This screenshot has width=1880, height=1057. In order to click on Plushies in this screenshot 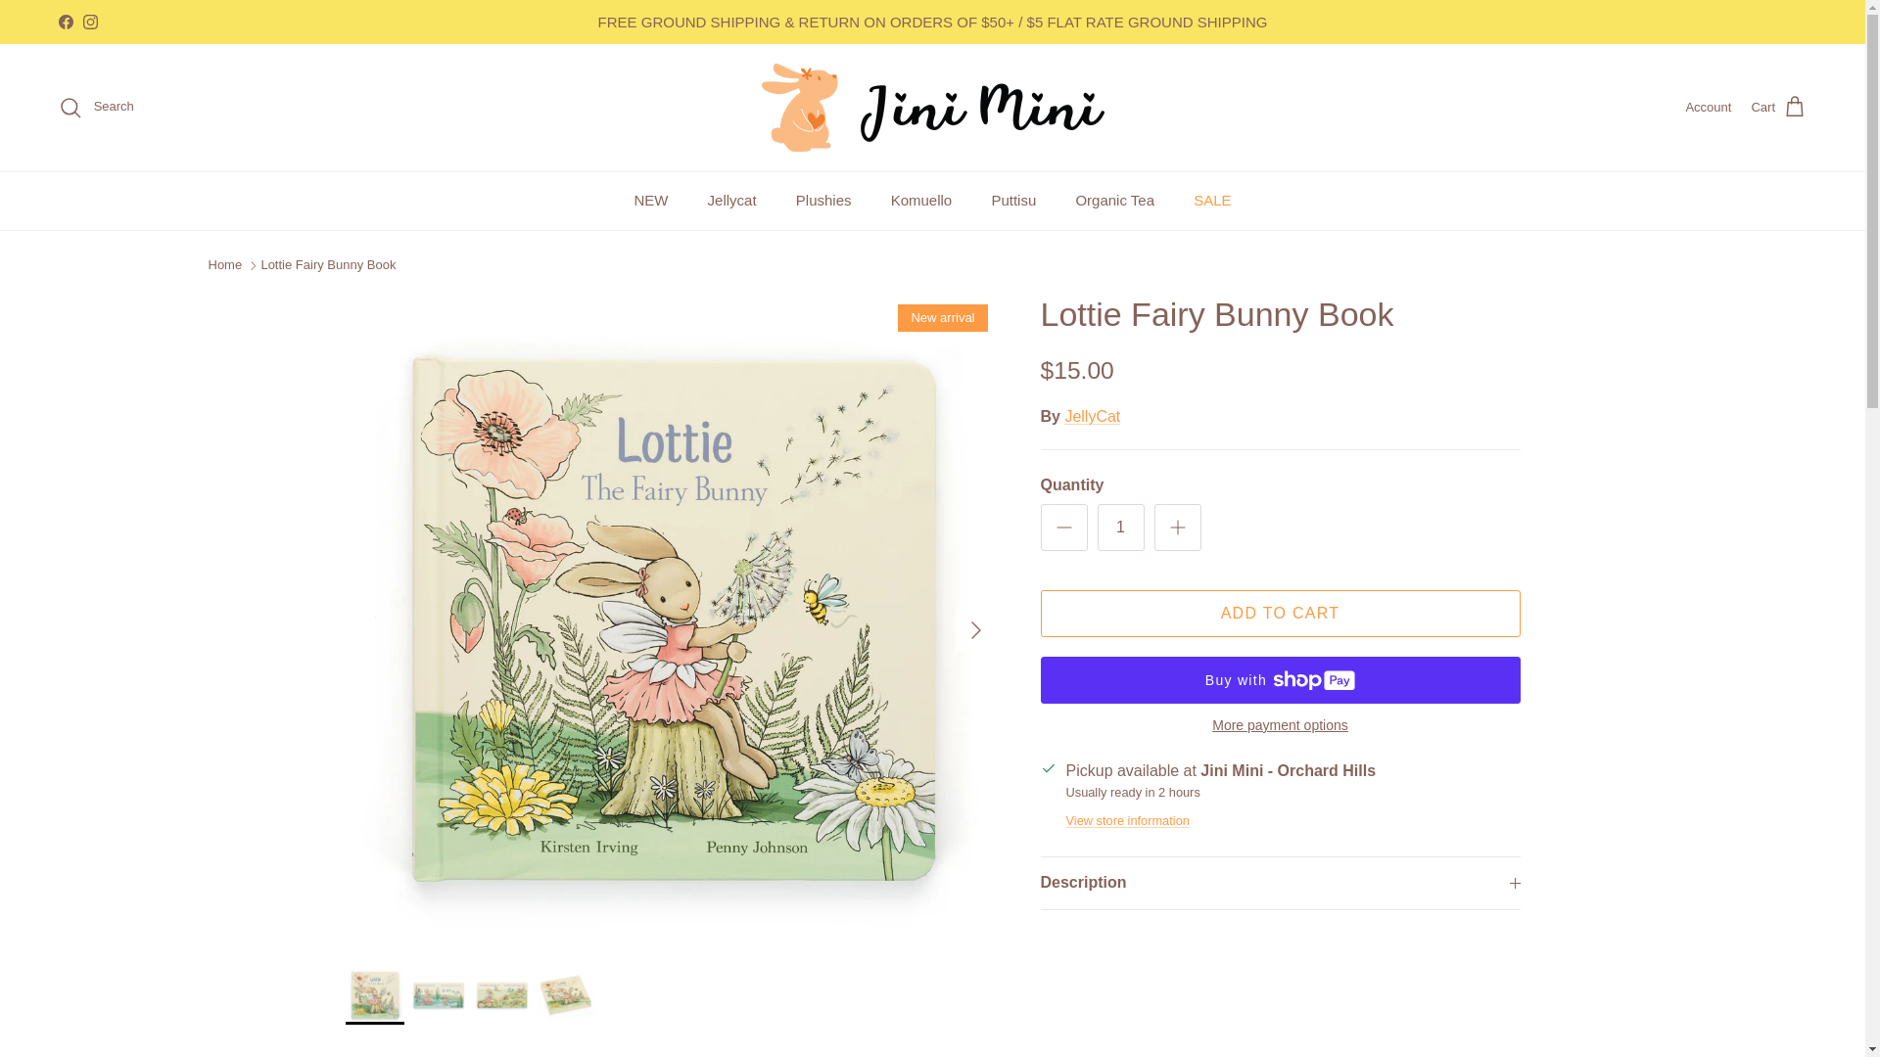, I will do `click(822, 202)`.